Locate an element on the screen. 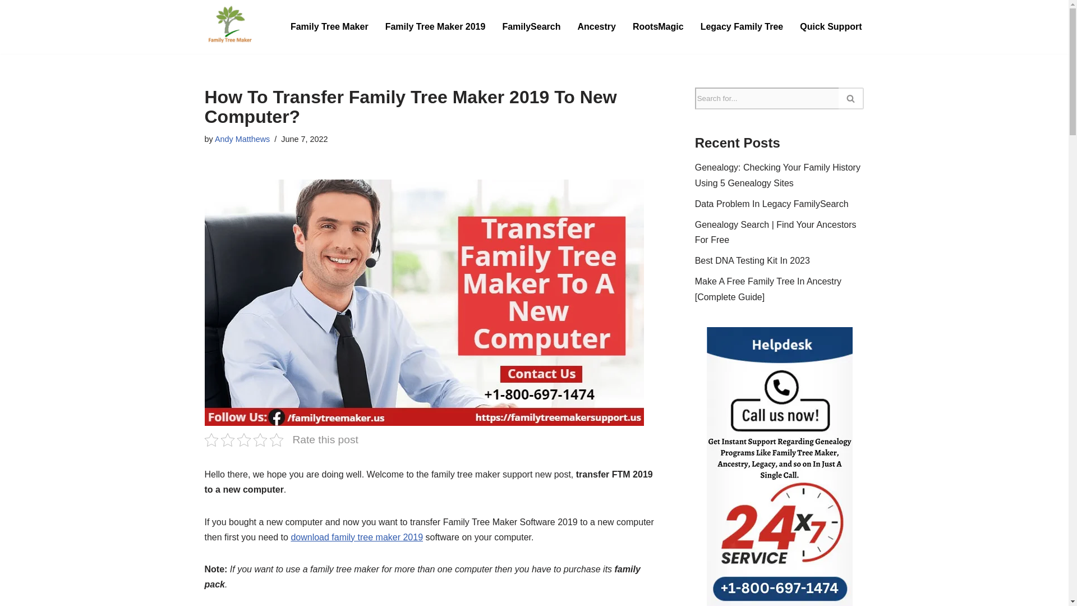 This screenshot has width=1077, height=606. Ancestry is located at coordinates (596, 26).